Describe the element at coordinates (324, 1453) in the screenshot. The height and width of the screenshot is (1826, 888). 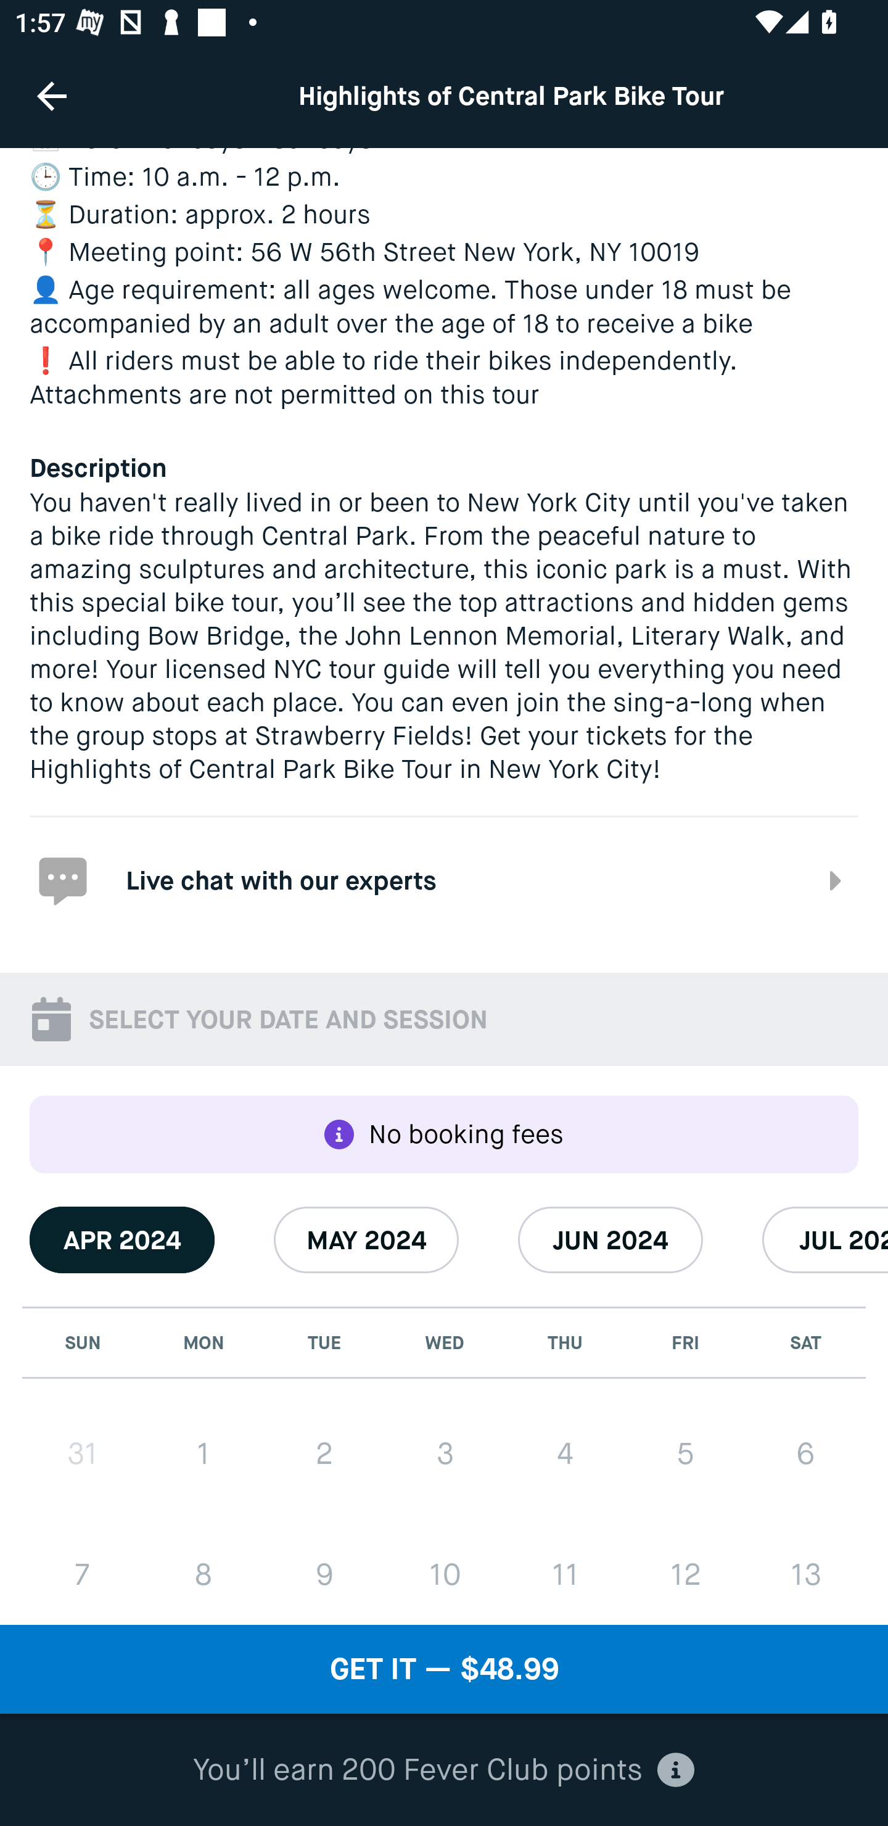
I see `2` at that location.